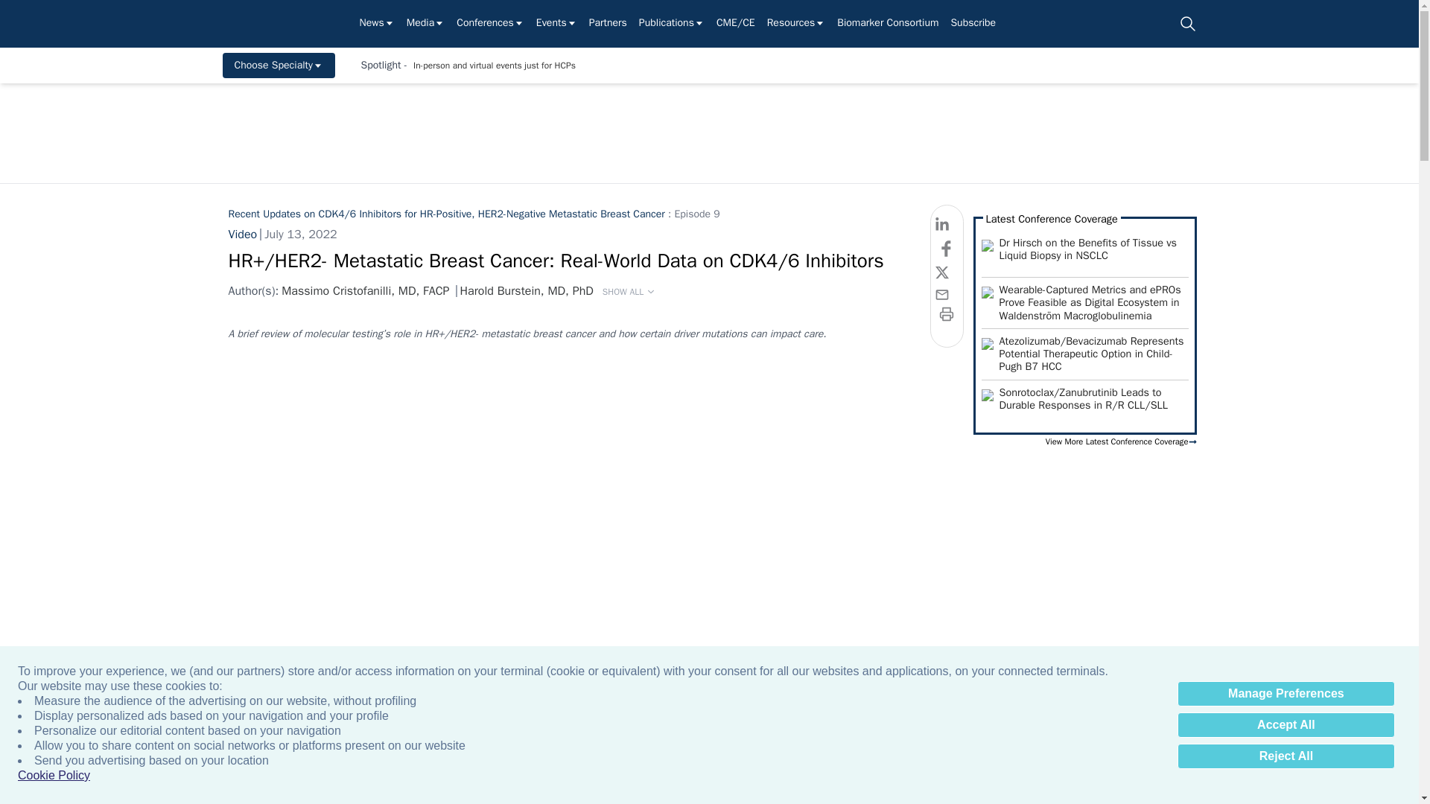 The width and height of the screenshot is (1430, 804). What do you see at coordinates (376, 24) in the screenshot?
I see `News` at bounding box center [376, 24].